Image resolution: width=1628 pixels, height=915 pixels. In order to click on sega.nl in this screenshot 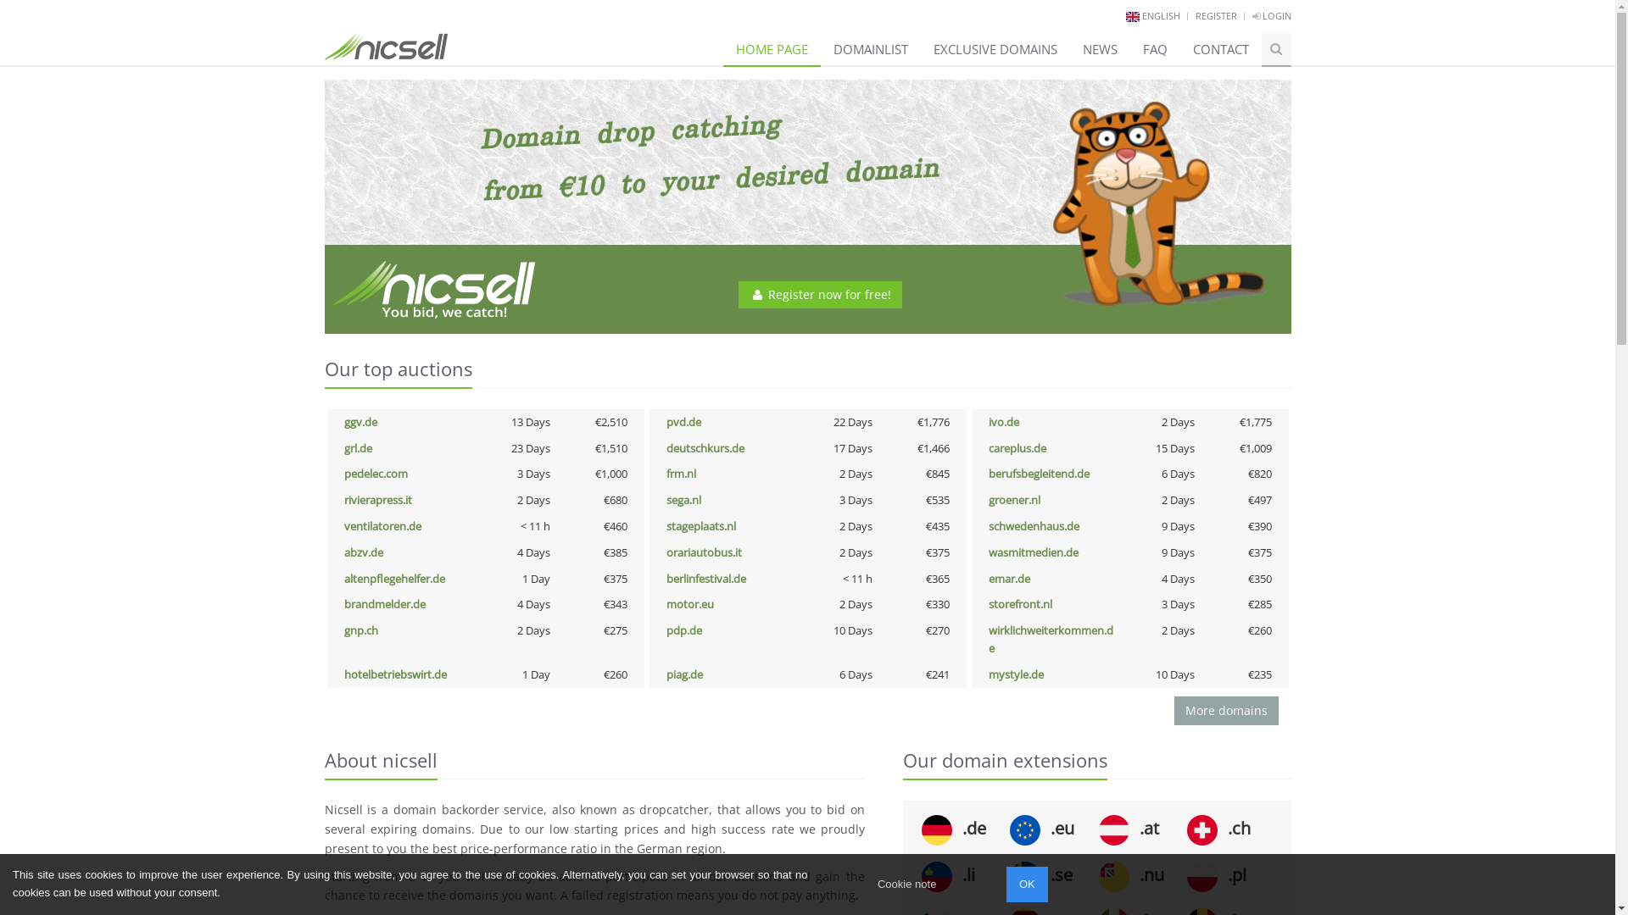, I will do `click(683, 500)`.